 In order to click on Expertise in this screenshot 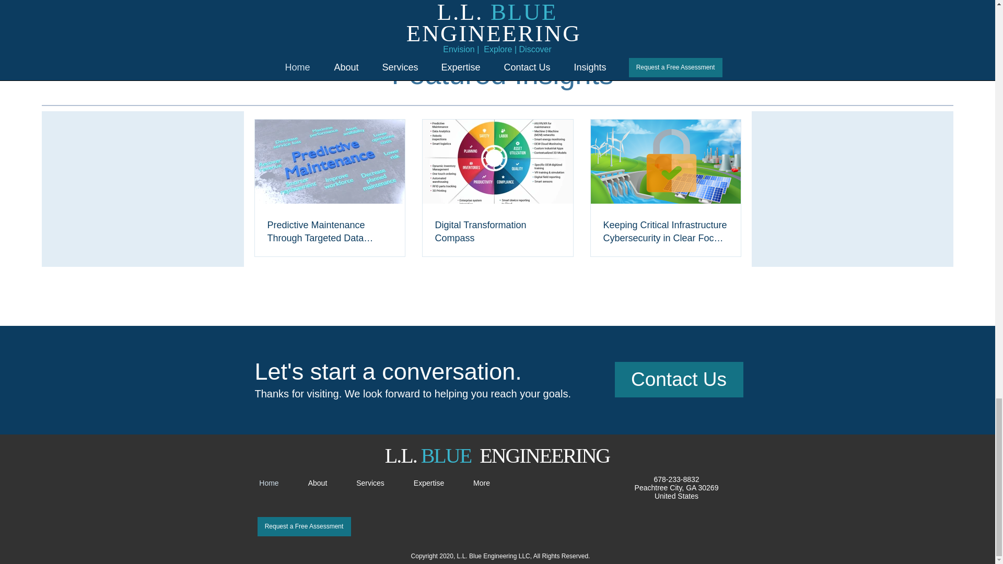, I will do `click(429, 483)`.